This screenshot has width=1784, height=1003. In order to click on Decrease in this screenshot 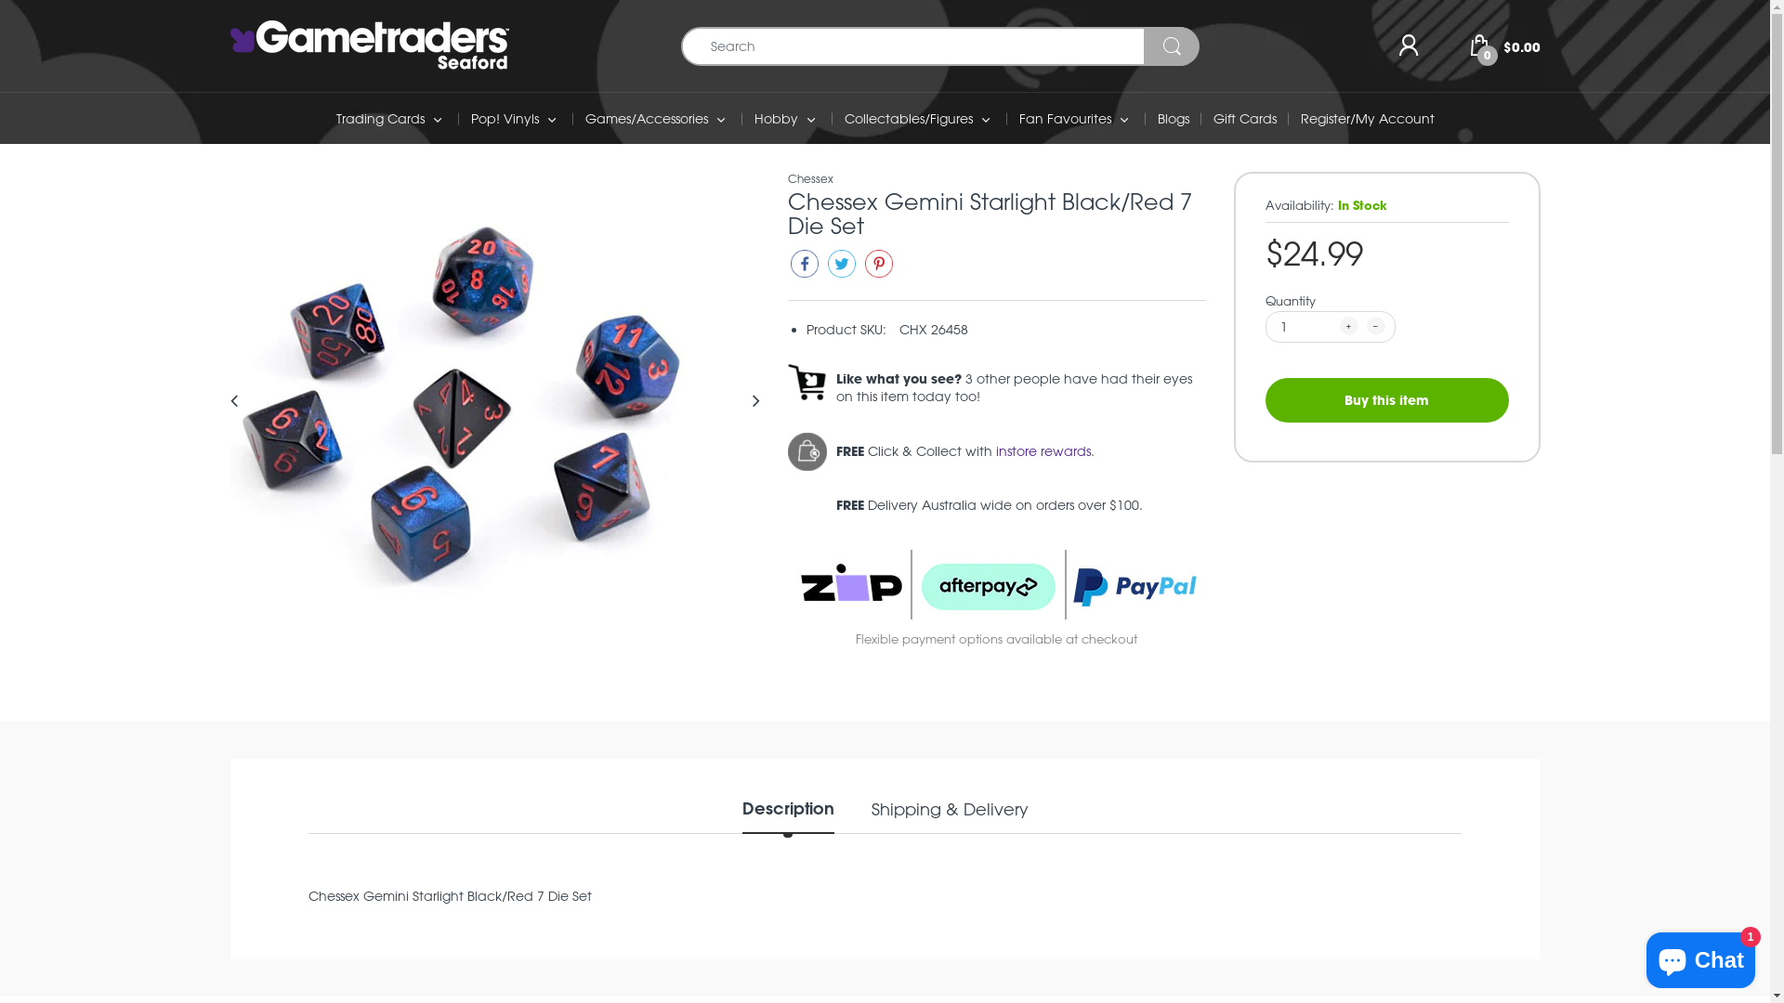, I will do `click(1375, 325)`.